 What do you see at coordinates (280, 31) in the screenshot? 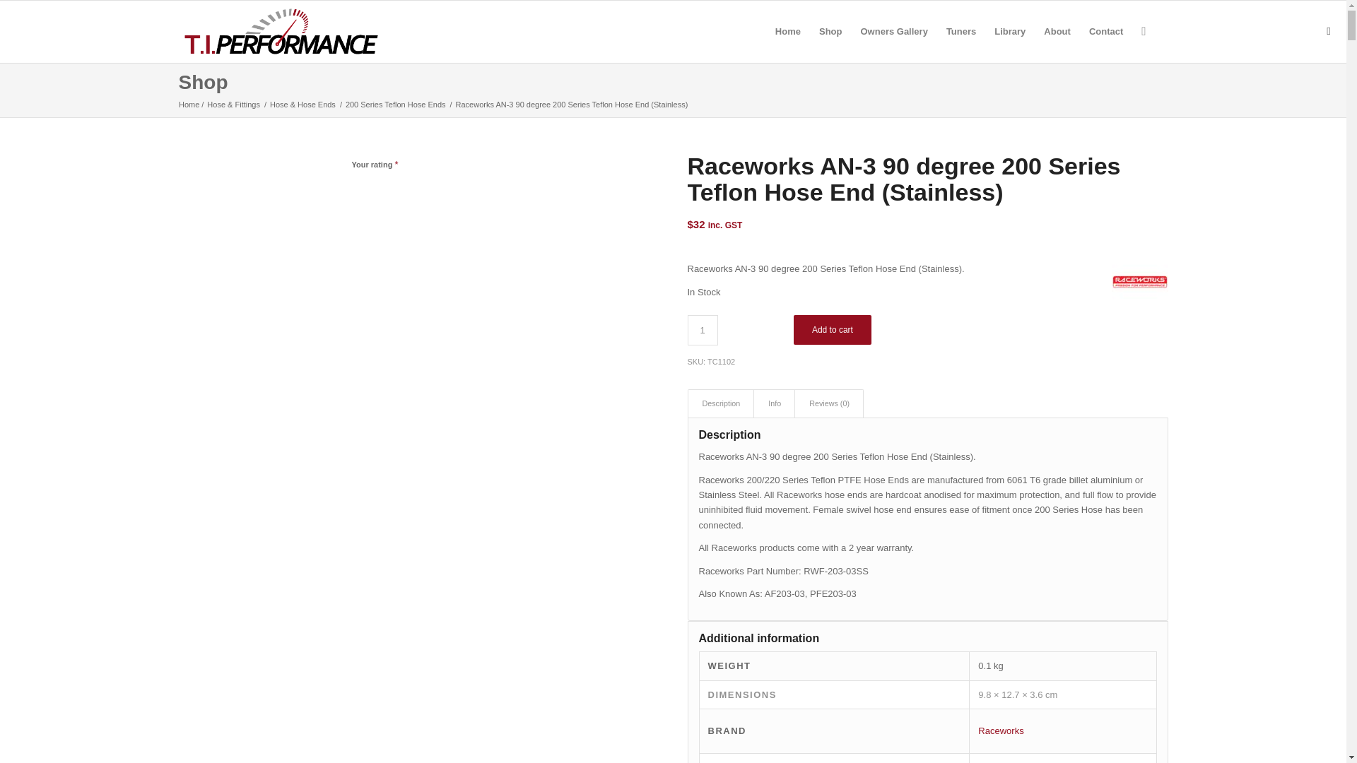
I see `T.I. Performance` at bounding box center [280, 31].